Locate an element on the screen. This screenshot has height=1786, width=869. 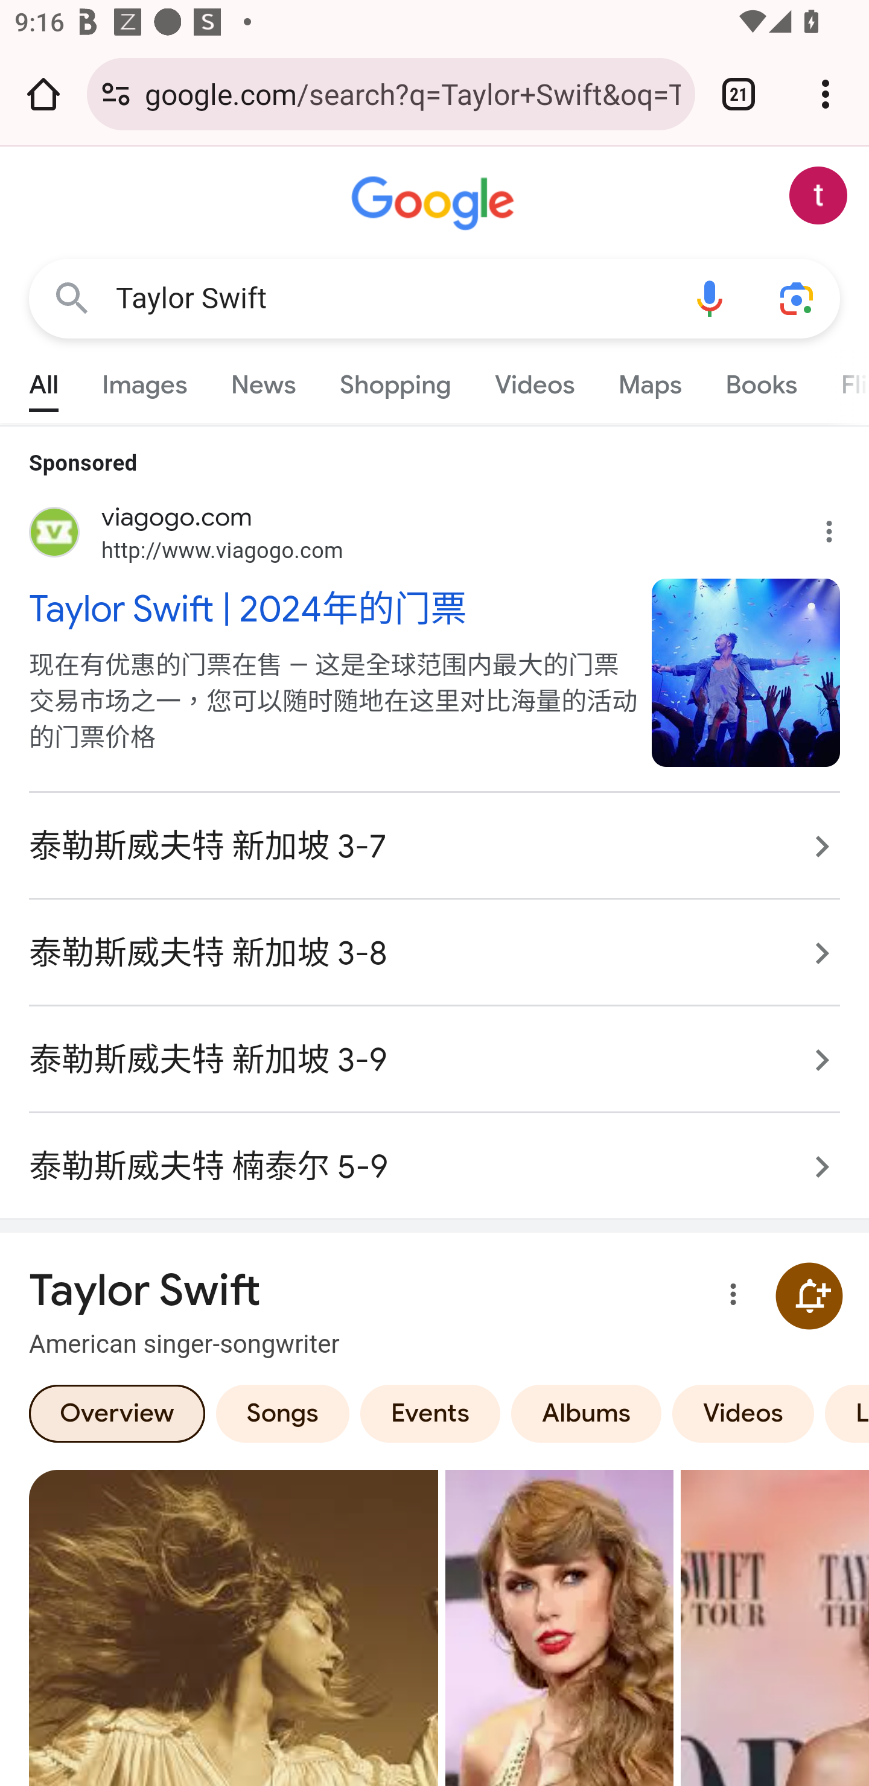
泰勒斯威夫特 新加坡 3-7 is located at coordinates (434, 846).